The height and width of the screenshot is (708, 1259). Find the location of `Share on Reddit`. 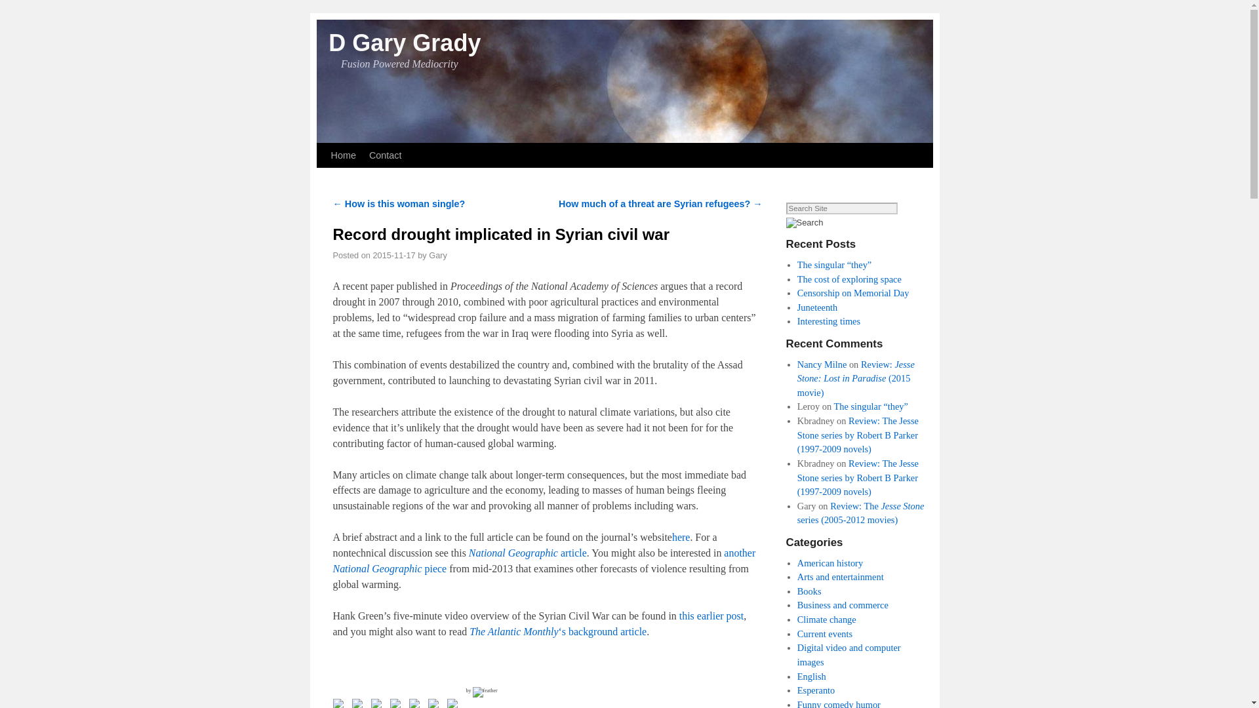

Share on Reddit is located at coordinates (379, 703).